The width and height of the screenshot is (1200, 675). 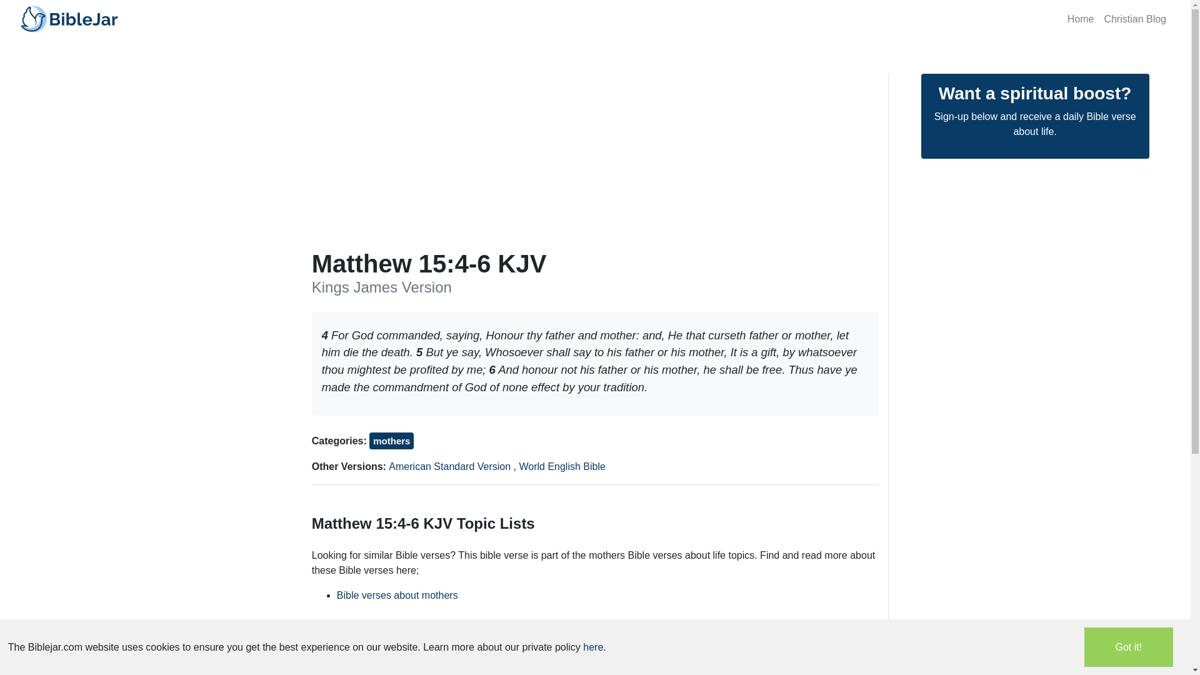 What do you see at coordinates (561, 466) in the screenshot?
I see `World English Bible` at bounding box center [561, 466].